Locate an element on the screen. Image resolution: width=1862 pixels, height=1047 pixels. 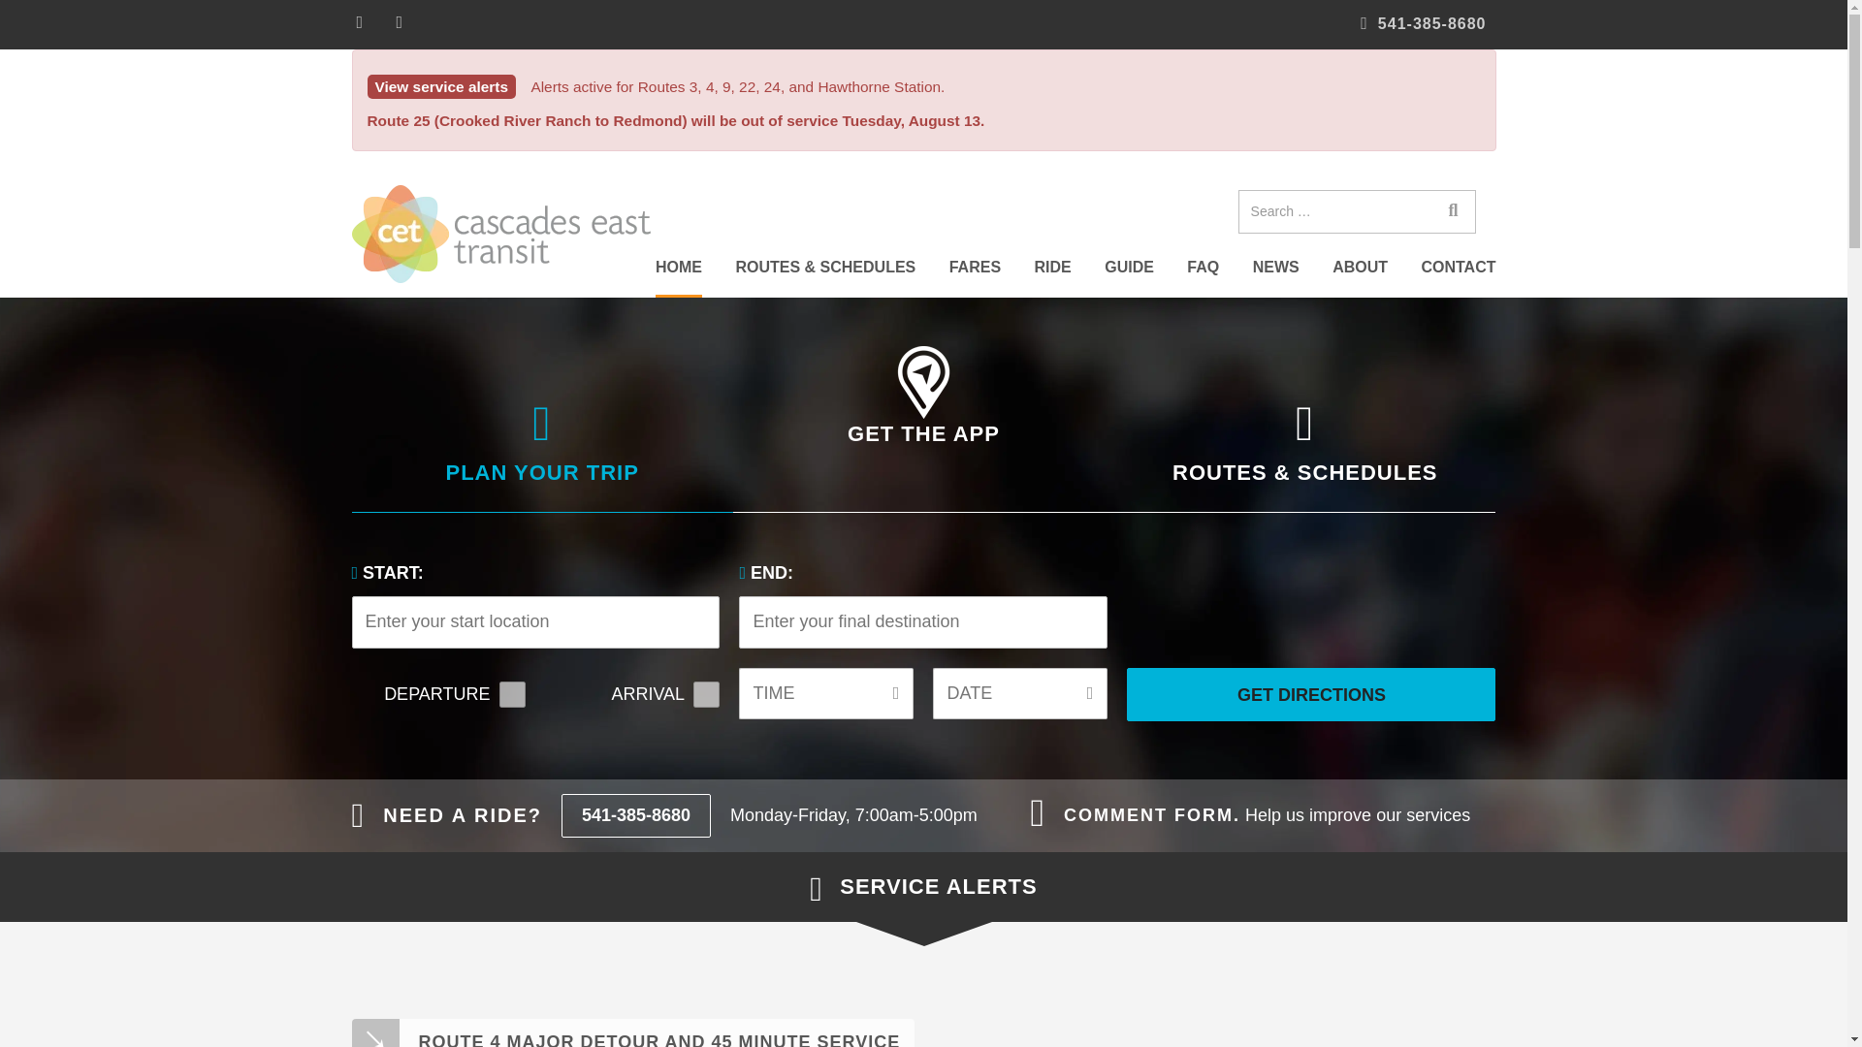
541-385-8680 is located at coordinates (1424, 24).